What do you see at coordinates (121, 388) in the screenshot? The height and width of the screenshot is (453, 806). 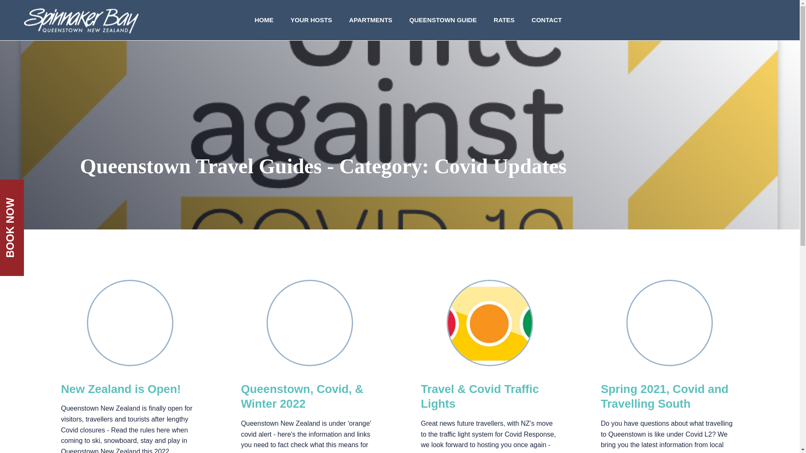 I see `New Zealand is Open!` at bounding box center [121, 388].